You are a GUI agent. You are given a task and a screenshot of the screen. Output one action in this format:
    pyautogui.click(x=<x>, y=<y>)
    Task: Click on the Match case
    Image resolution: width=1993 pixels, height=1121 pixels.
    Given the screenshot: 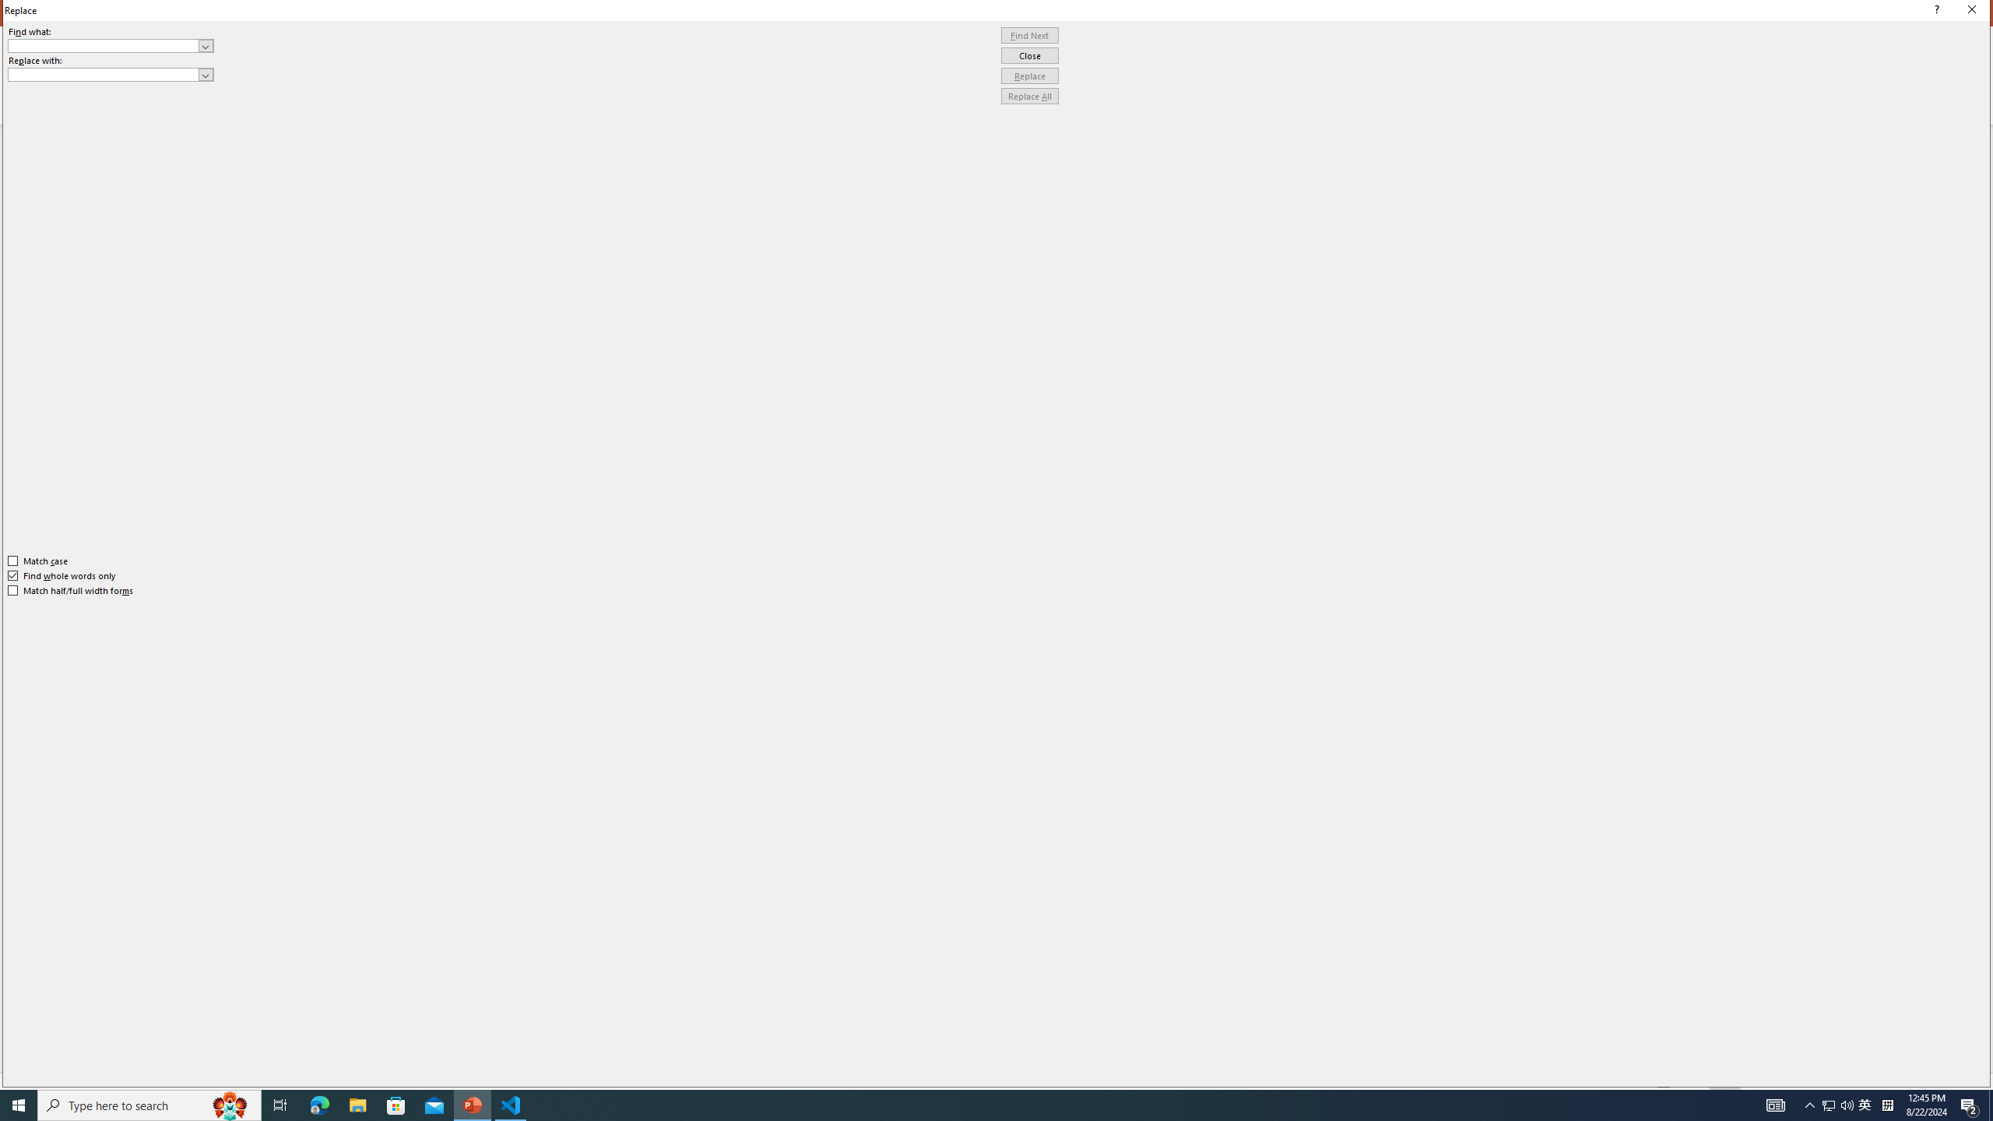 What is the action you would take?
    pyautogui.click(x=39, y=560)
    